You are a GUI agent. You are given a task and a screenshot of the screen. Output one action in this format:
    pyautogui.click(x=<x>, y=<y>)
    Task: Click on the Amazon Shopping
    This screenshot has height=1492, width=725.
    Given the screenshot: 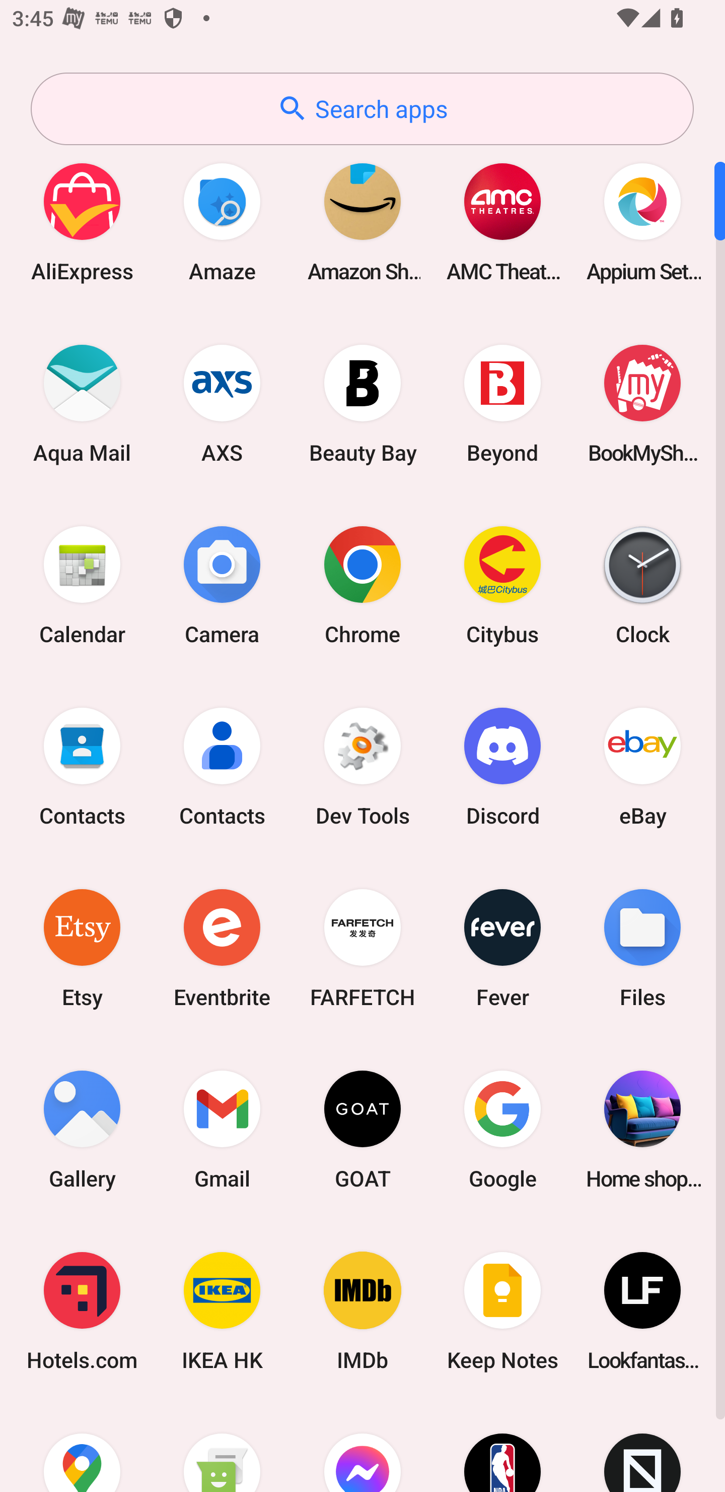 What is the action you would take?
    pyautogui.click(x=362, y=222)
    